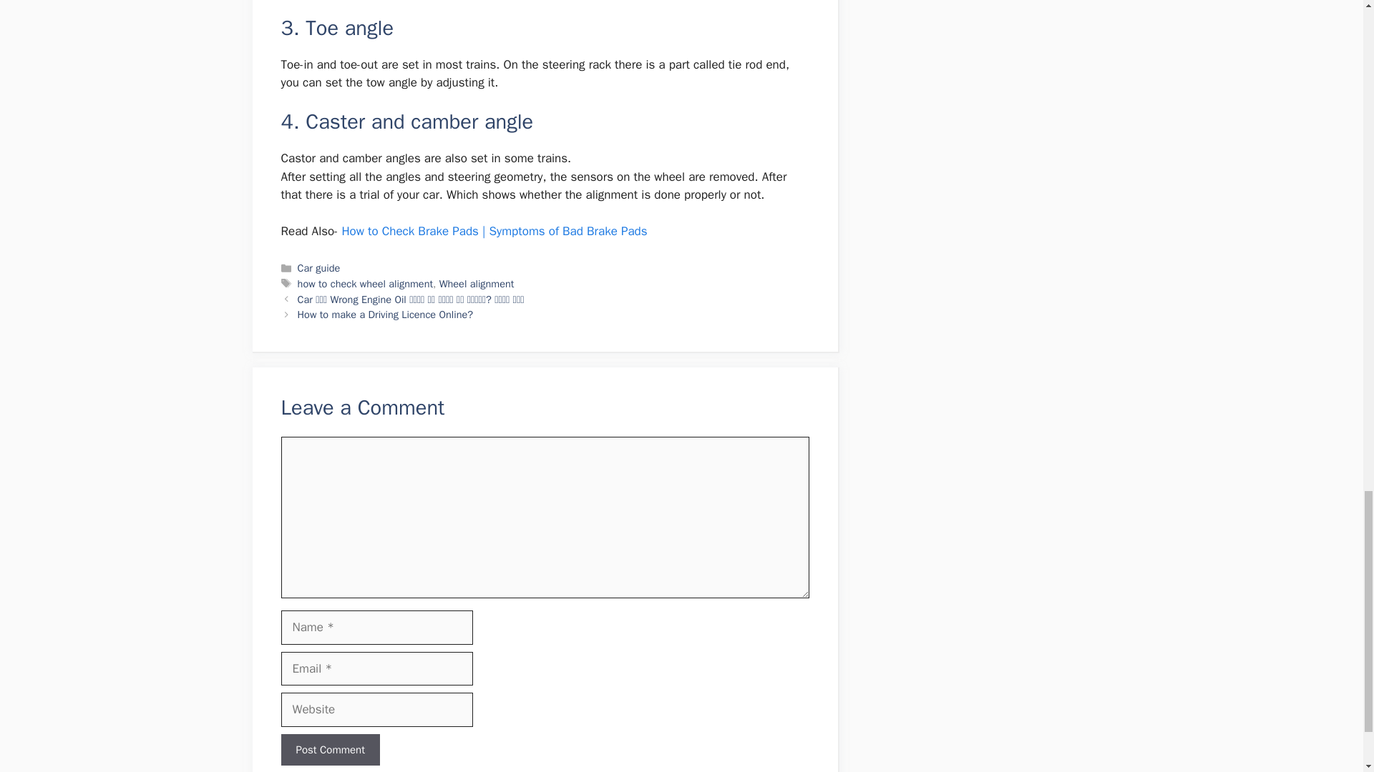 The image size is (1374, 772). What do you see at coordinates (477, 283) in the screenshot?
I see `Wheel alignment` at bounding box center [477, 283].